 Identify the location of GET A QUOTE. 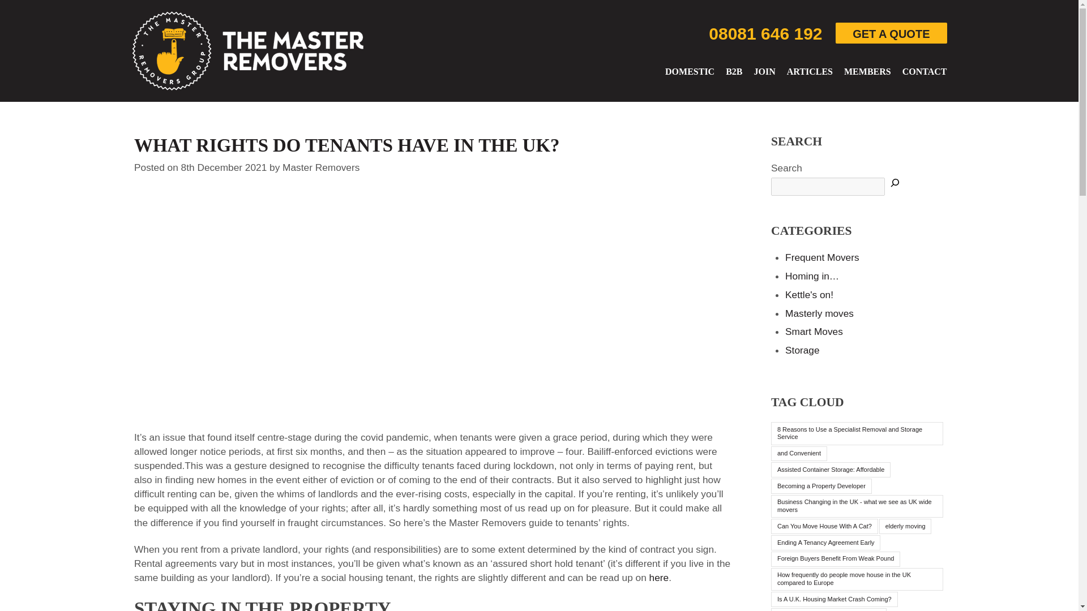
(891, 33).